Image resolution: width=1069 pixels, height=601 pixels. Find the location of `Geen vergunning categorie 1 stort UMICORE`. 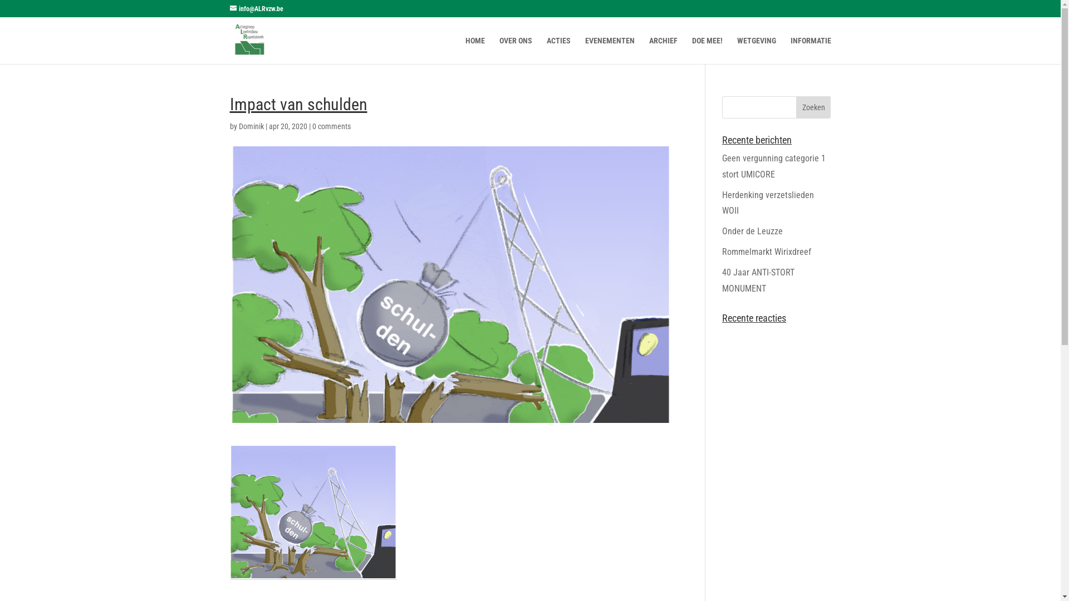

Geen vergunning categorie 1 stort UMICORE is located at coordinates (774, 166).